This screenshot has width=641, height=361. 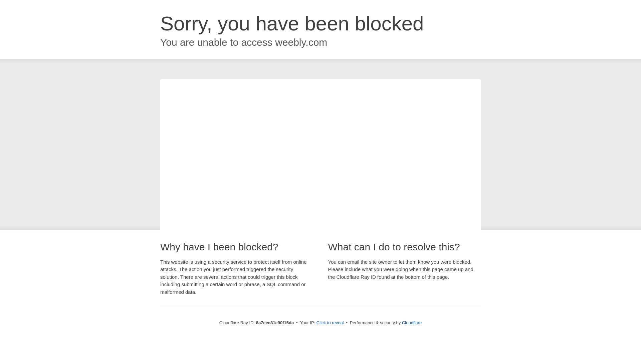 What do you see at coordinates (330, 323) in the screenshot?
I see `Click to reveal` at bounding box center [330, 323].